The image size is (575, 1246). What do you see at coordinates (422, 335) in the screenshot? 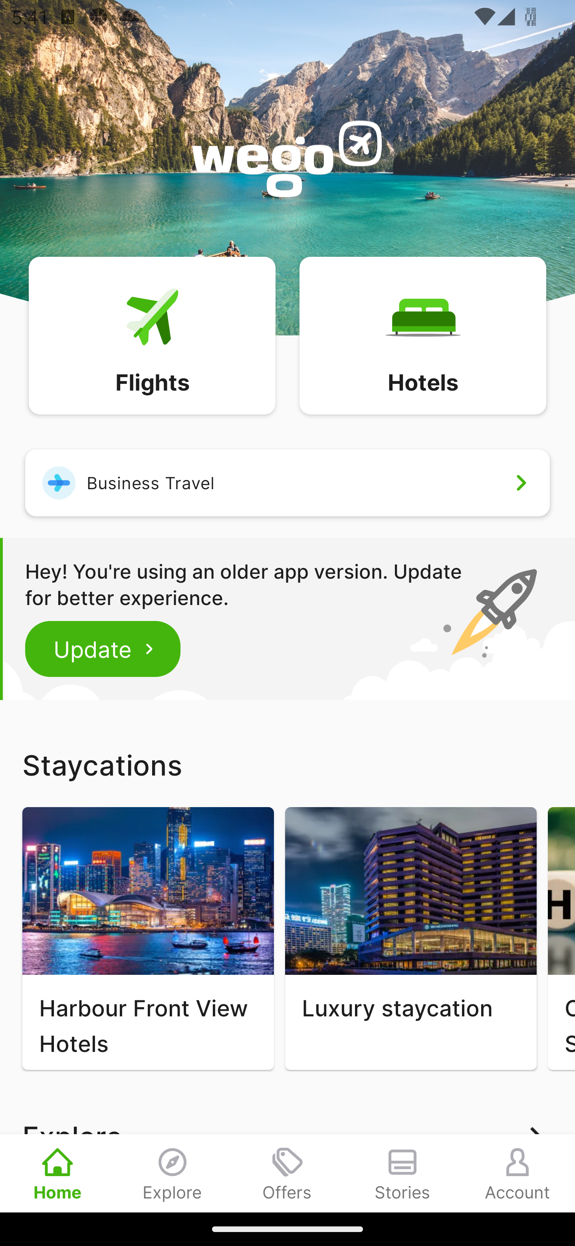
I see `Hotels` at bounding box center [422, 335].